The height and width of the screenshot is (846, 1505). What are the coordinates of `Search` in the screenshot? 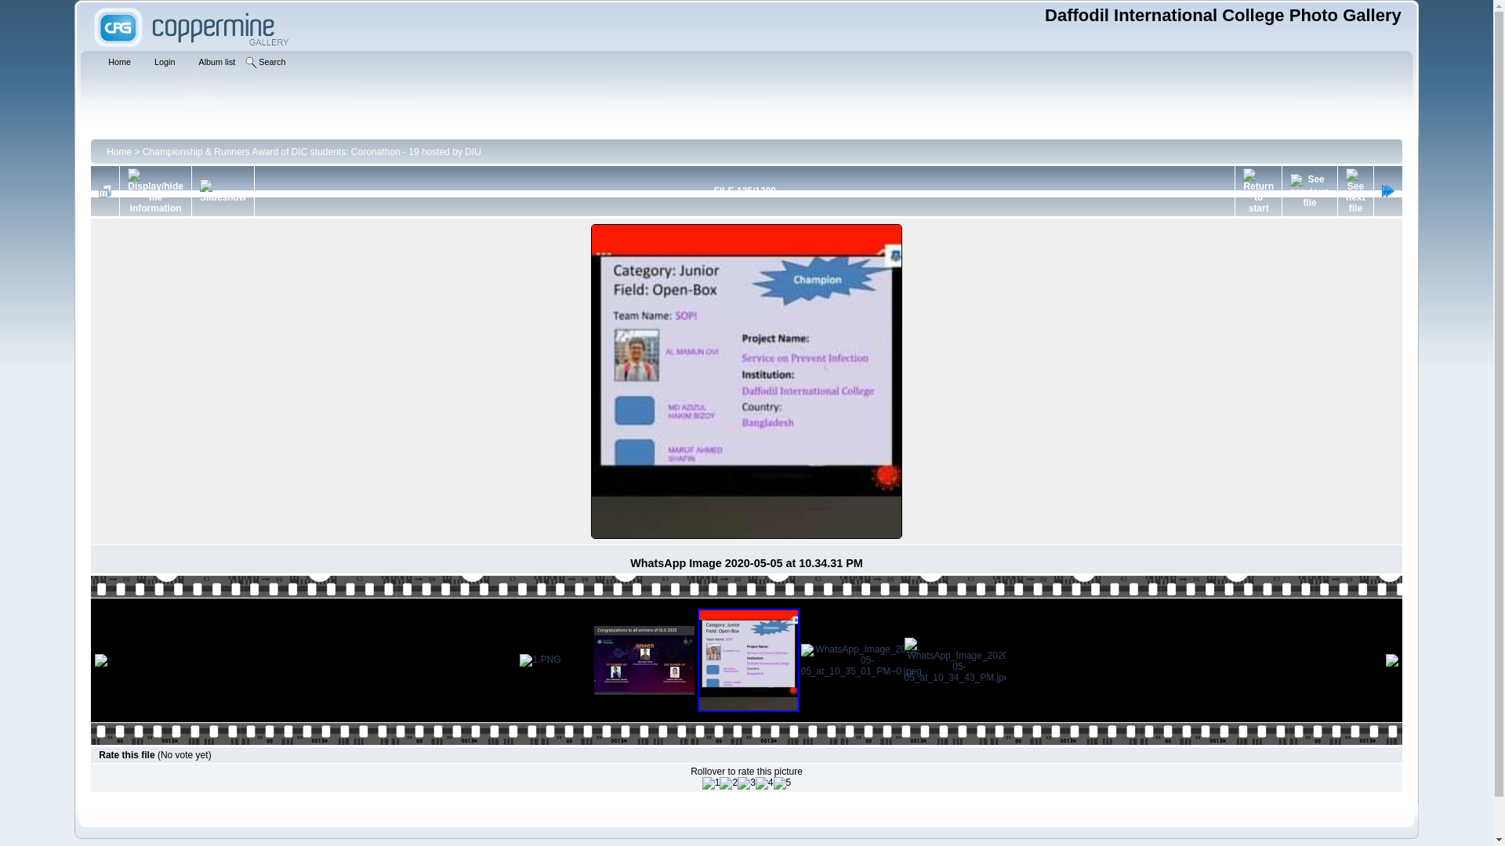 It's located at (267, 63).